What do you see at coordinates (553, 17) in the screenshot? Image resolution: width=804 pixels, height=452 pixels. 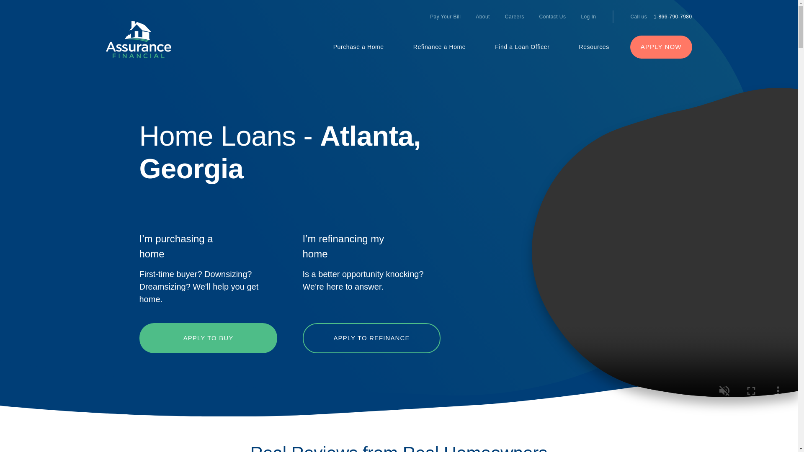 I see `Contact Us` at bounding box center [553, 17].